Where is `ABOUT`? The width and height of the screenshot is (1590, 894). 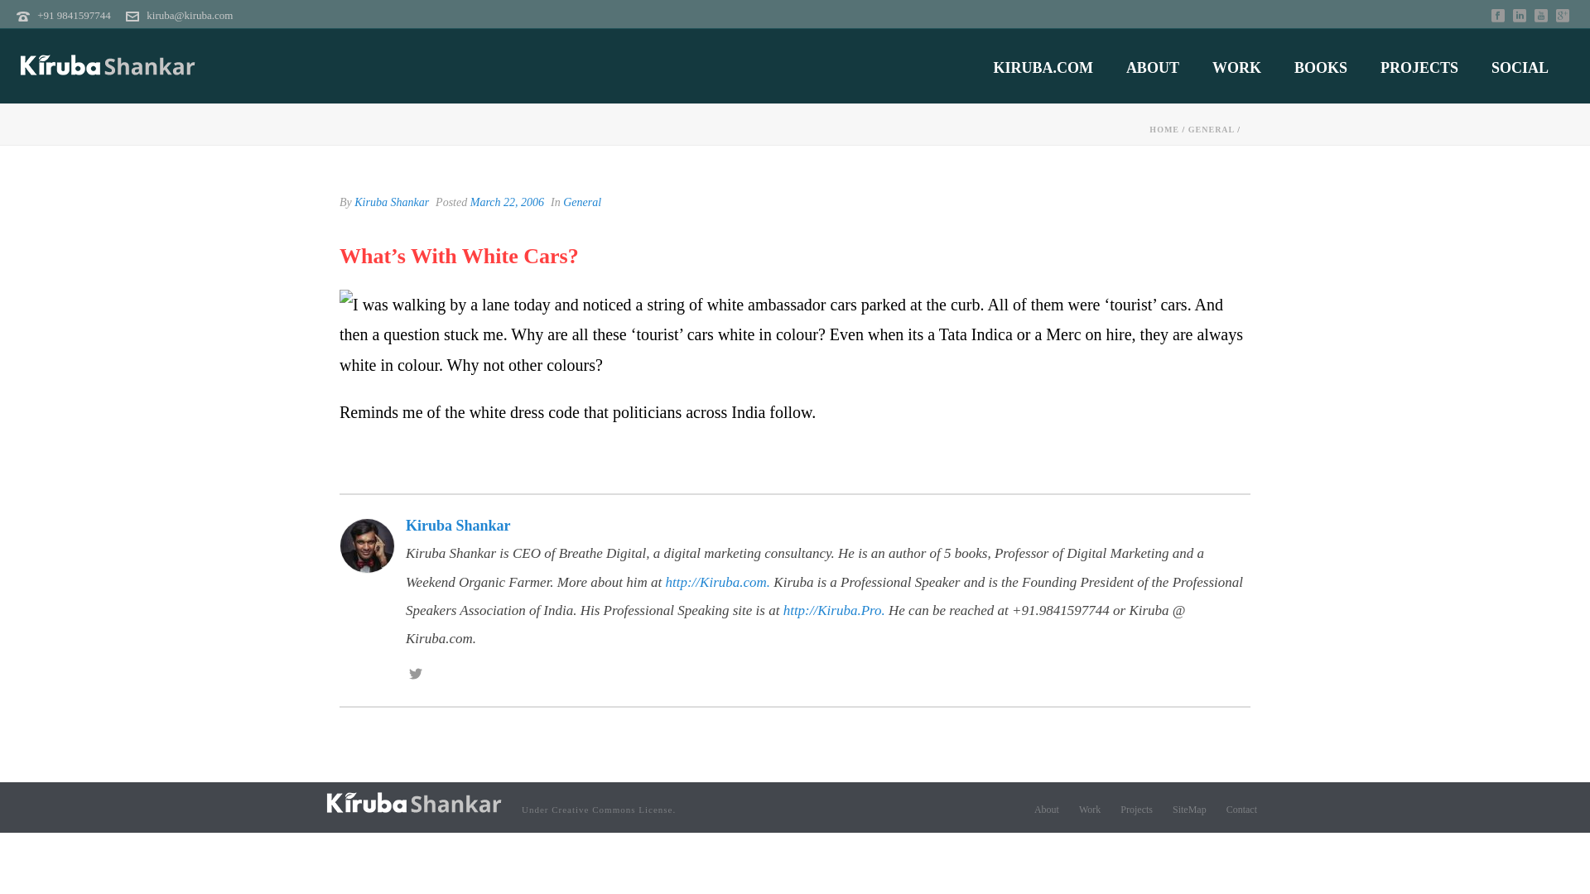 ABOUT is located at coordinates (1153, 68).